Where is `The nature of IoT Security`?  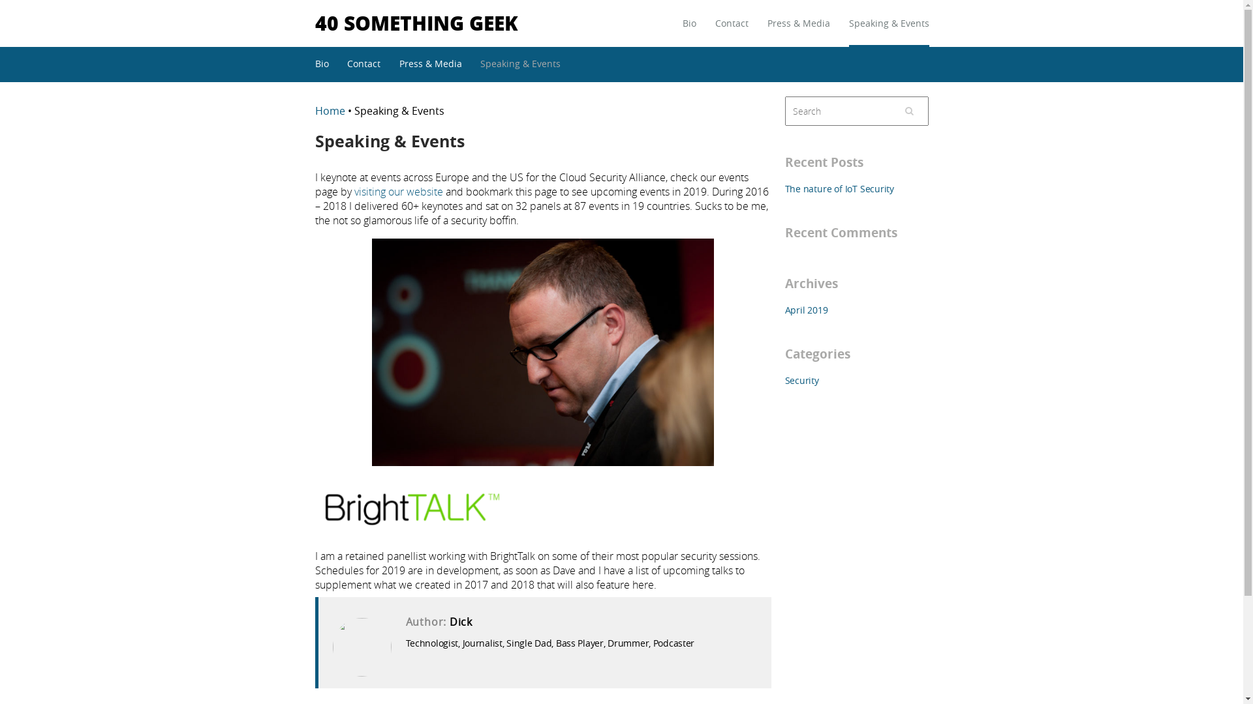
The nature of IoT Security is located at coordinates (839, 189).